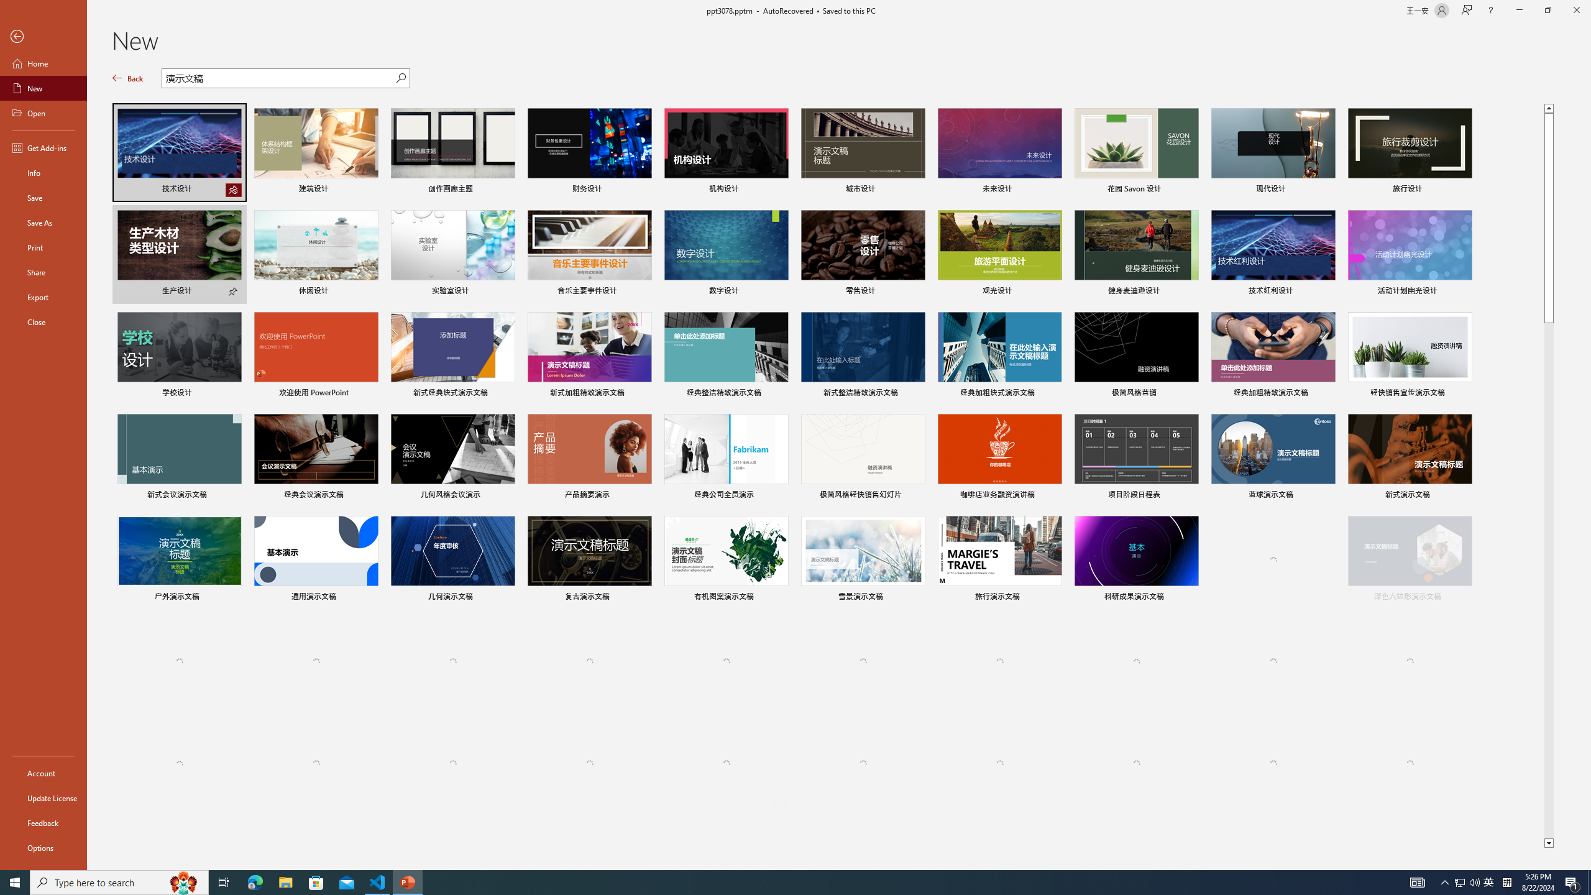 This screenshot has width=1591, height=895. Describe the element at coordinates (44, 297) in the screenshot. I see `Export` at that location.